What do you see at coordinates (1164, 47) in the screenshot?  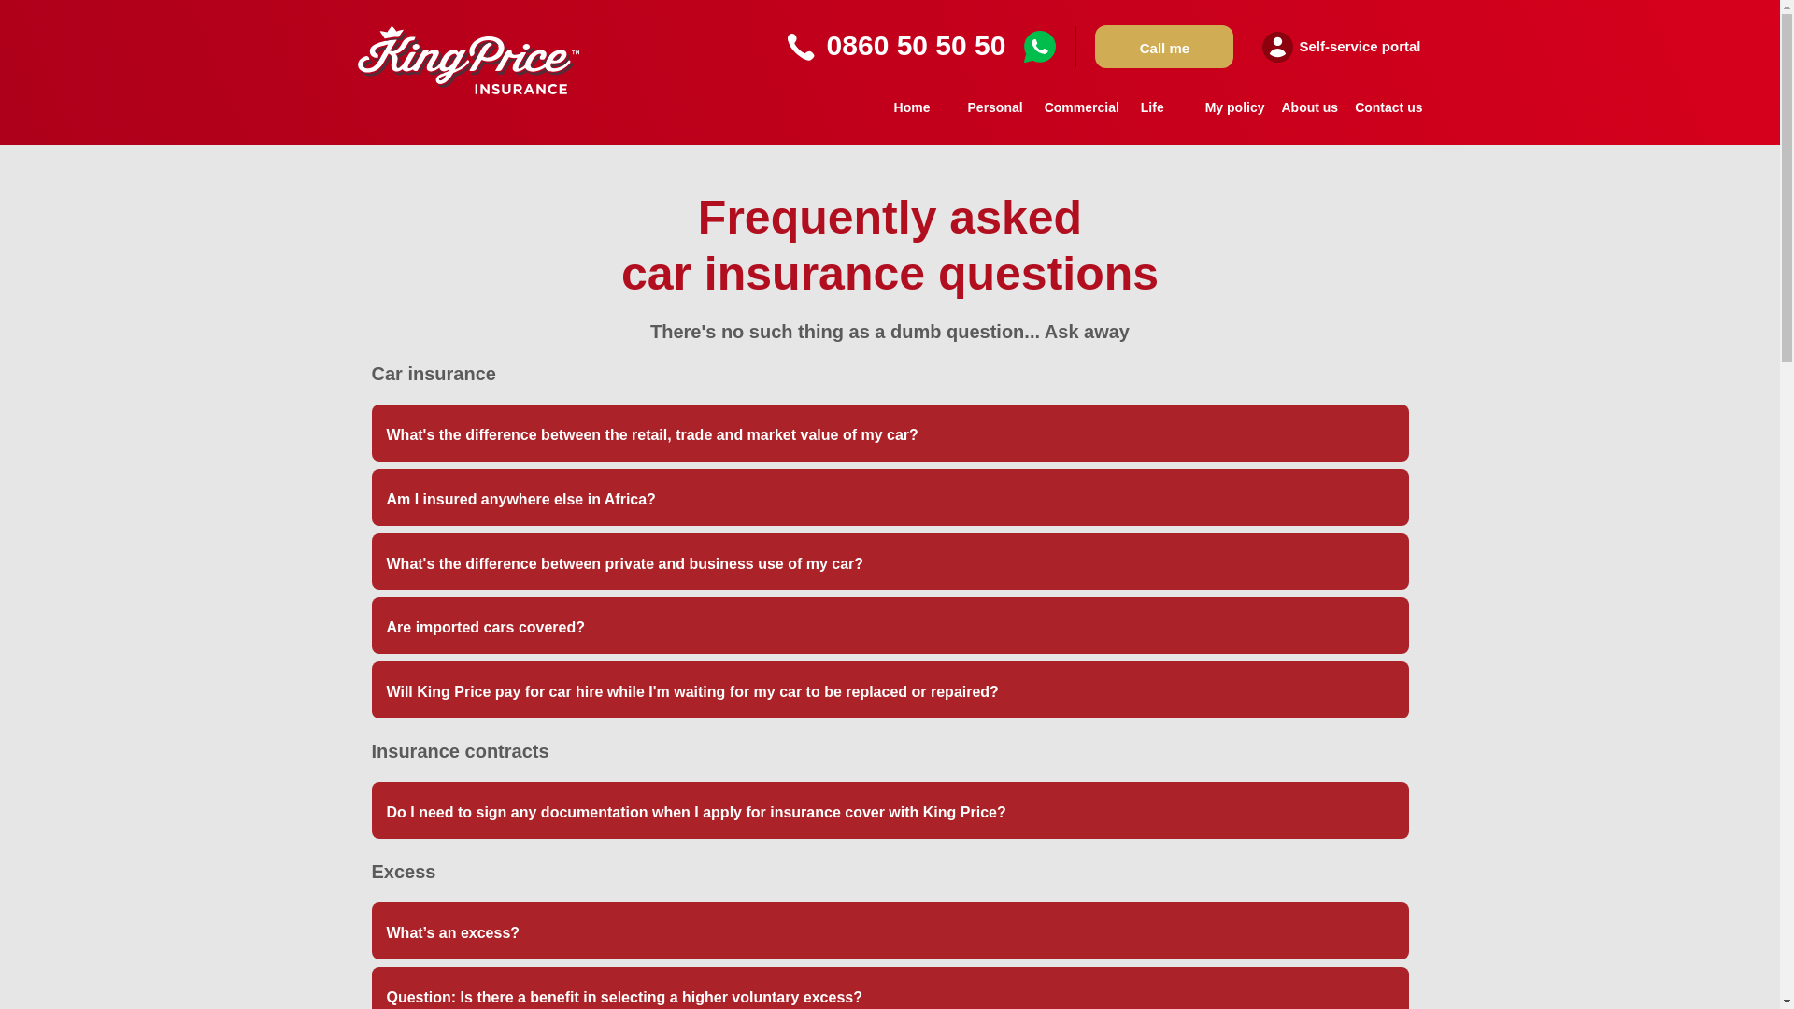 I see `Call me` at bounding box center [1164, 47].